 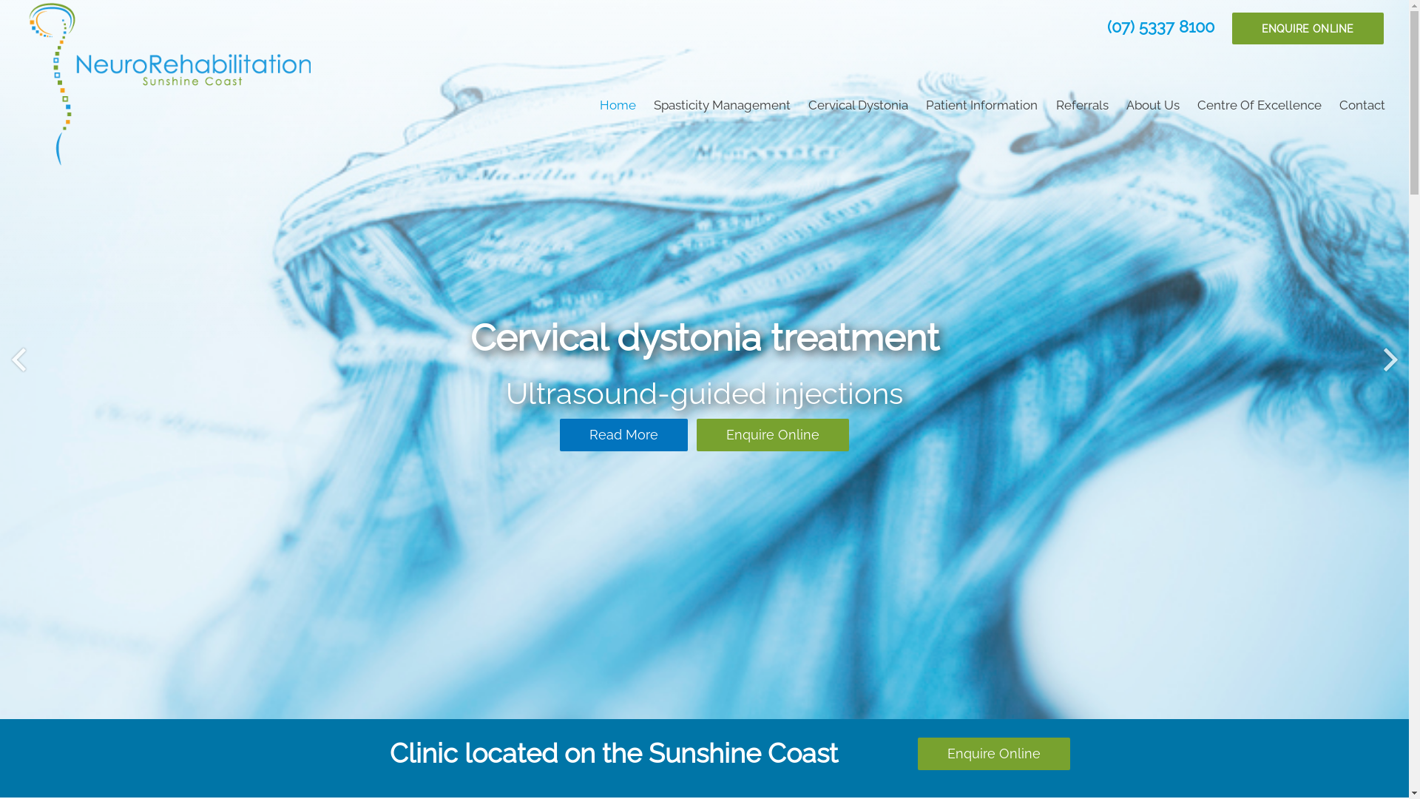 I want to click on Contact, so click(x=1362, y=106).